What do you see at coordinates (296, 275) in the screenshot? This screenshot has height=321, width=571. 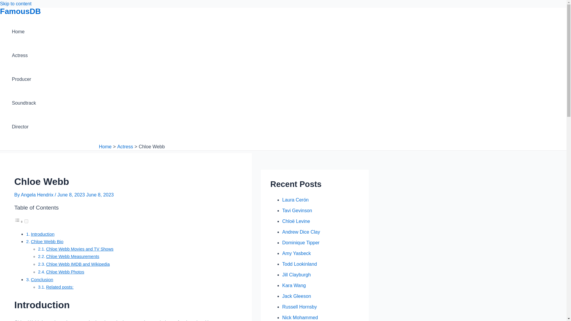 I see `Jill Clayburgh` at bounding box center [296, 275].